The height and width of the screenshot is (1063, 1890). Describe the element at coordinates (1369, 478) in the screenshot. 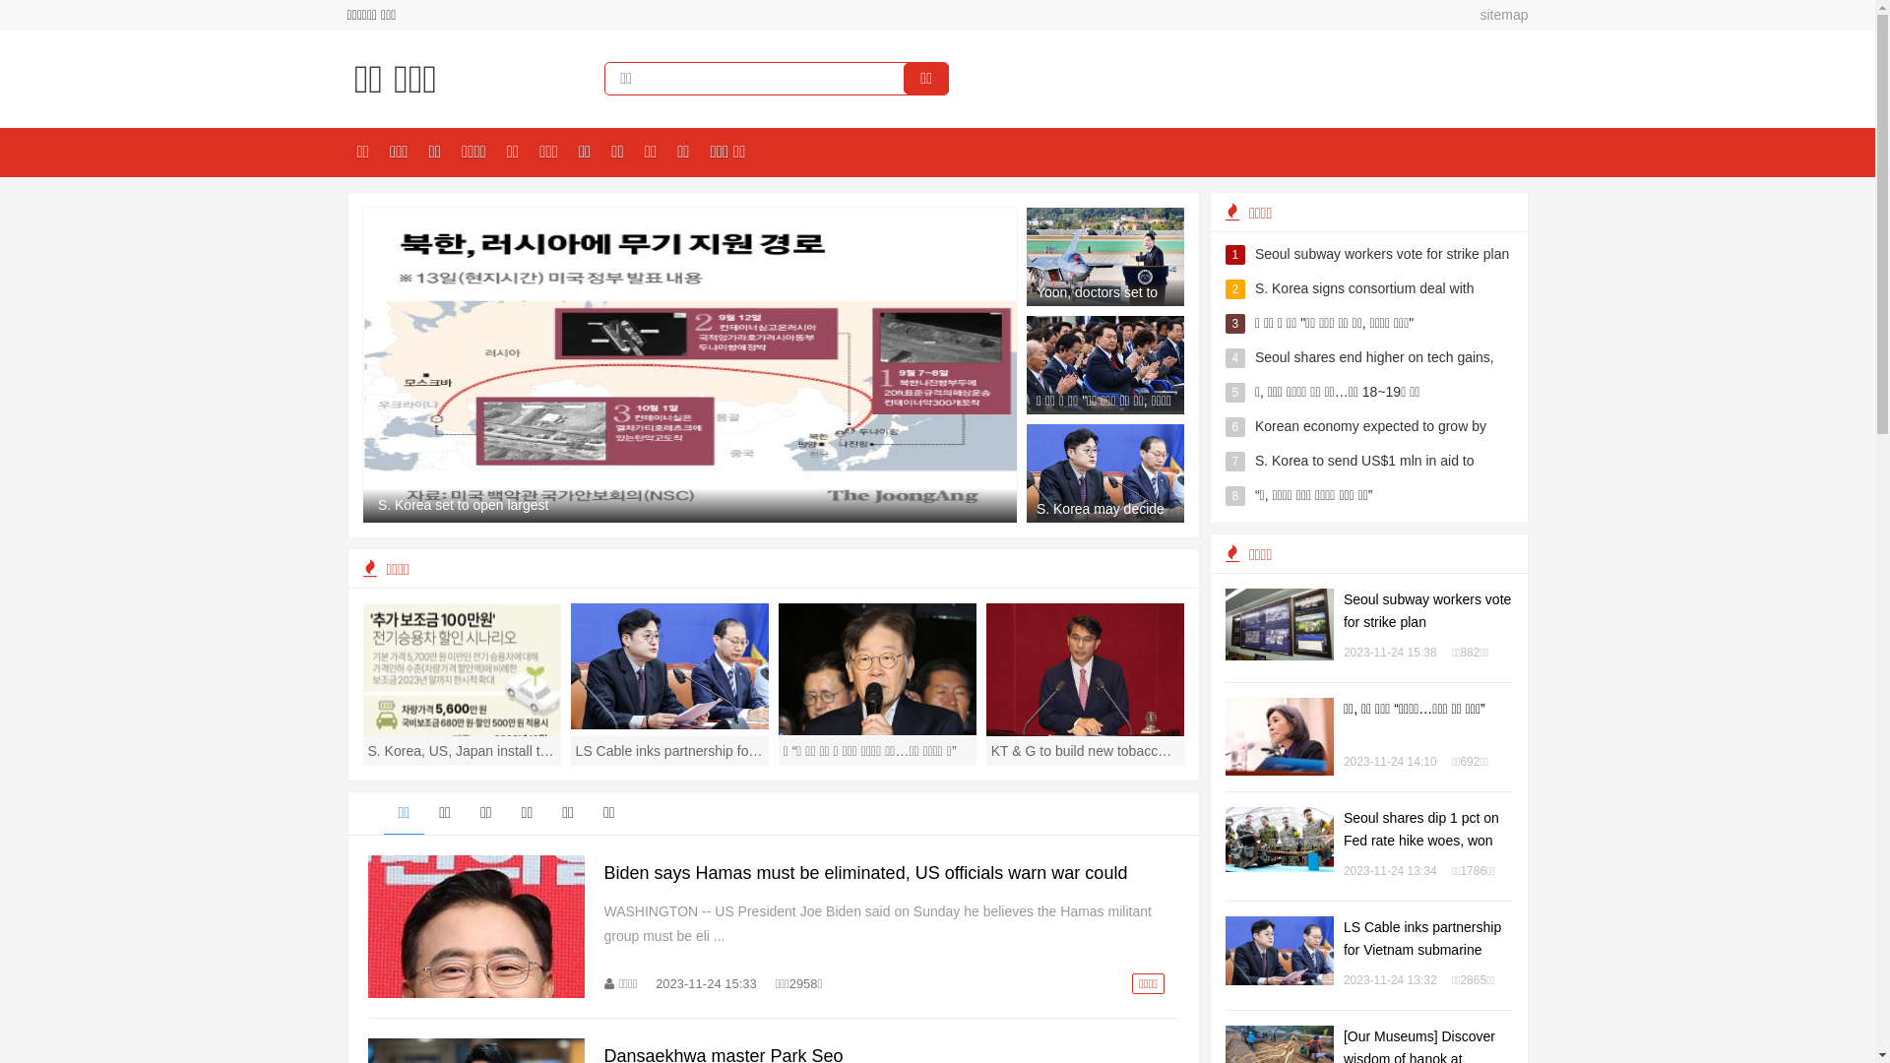

I see `7
S. Korea to send US$1 mln in aid to quake` at that location.